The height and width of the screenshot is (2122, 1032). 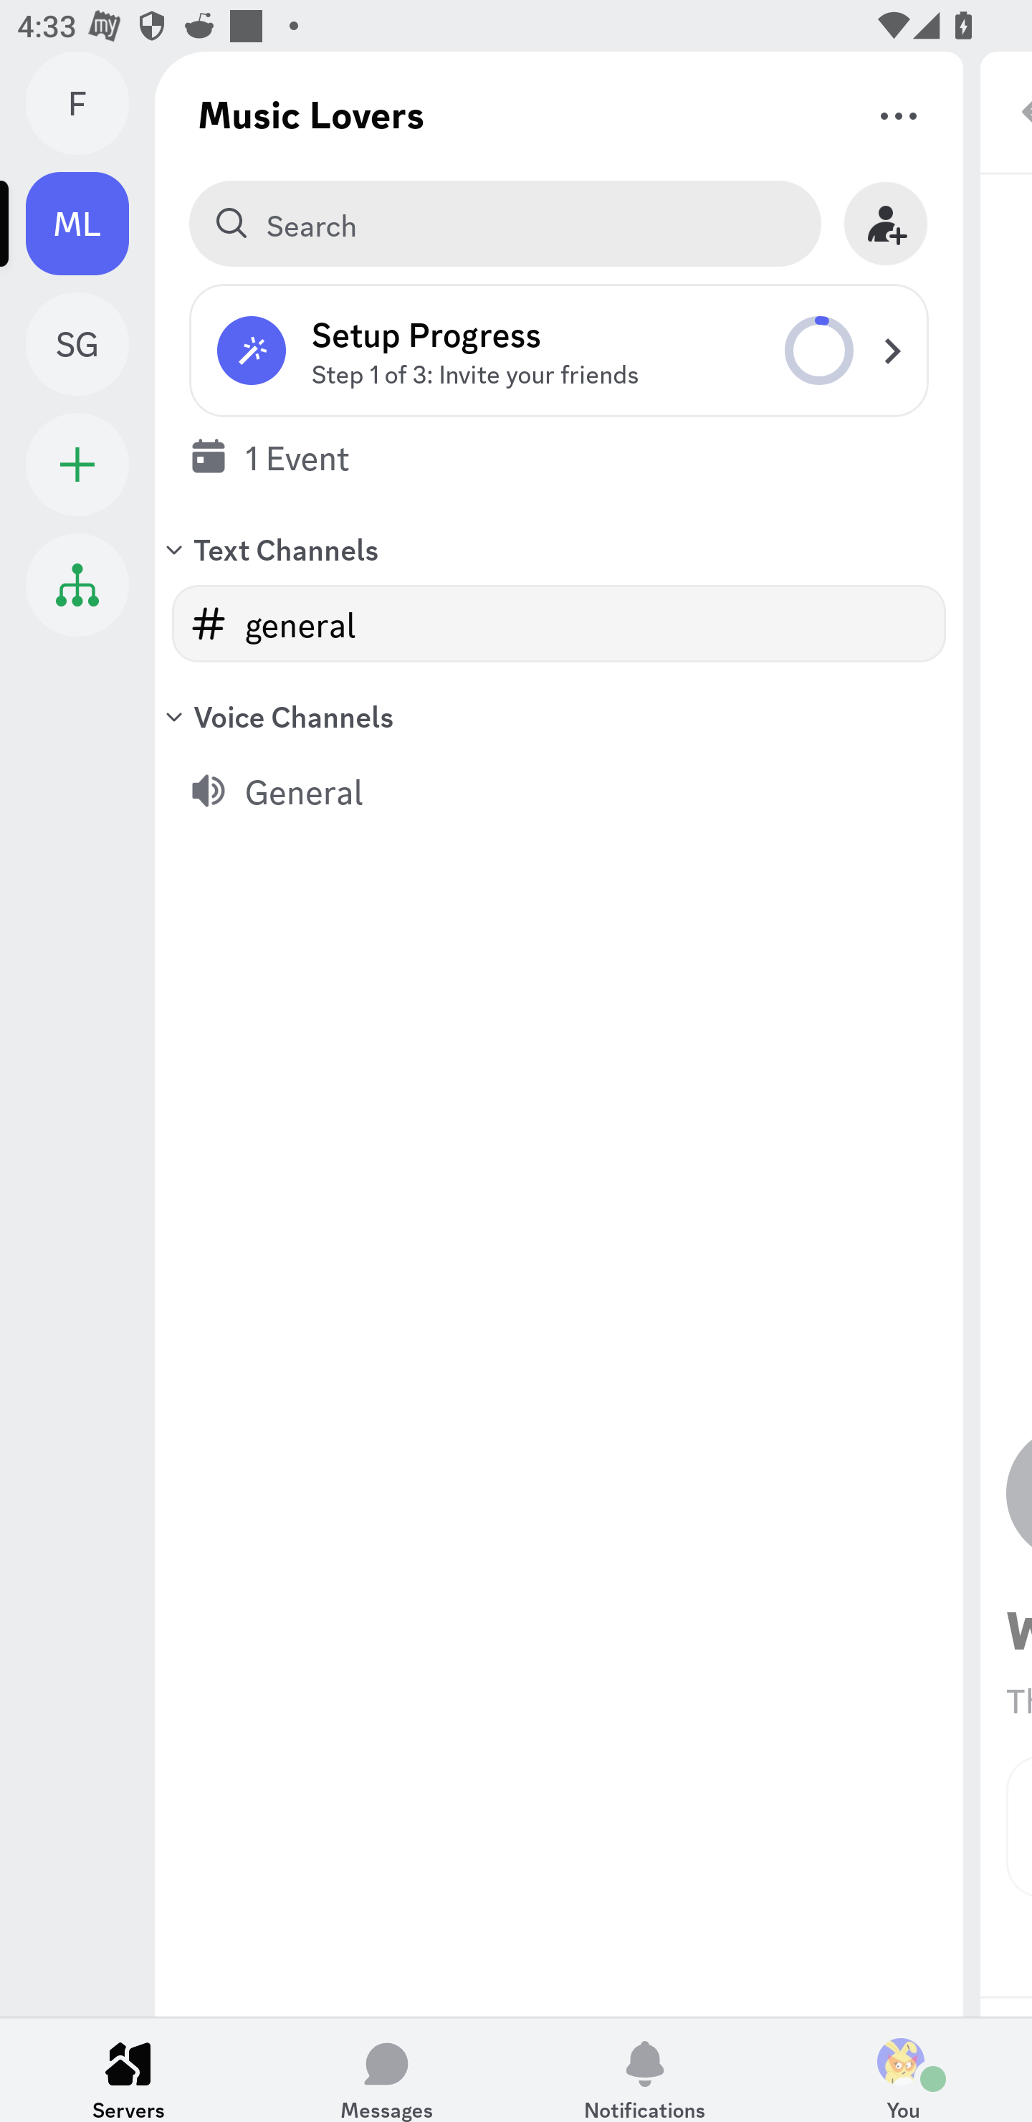 What do you see at coordinates (90, 224) in the screenshot?
I see `  Music Lovers ML` at bounding box center [90, 224].